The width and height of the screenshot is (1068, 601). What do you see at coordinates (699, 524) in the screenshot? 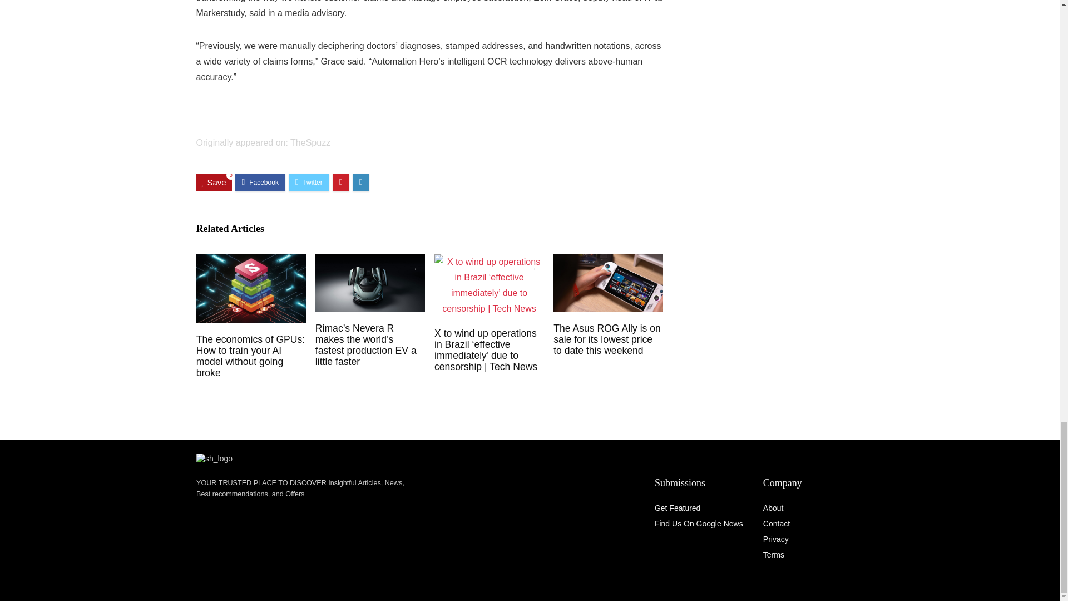
I see `Find Us On Google News` at bounding box center [699, 524].